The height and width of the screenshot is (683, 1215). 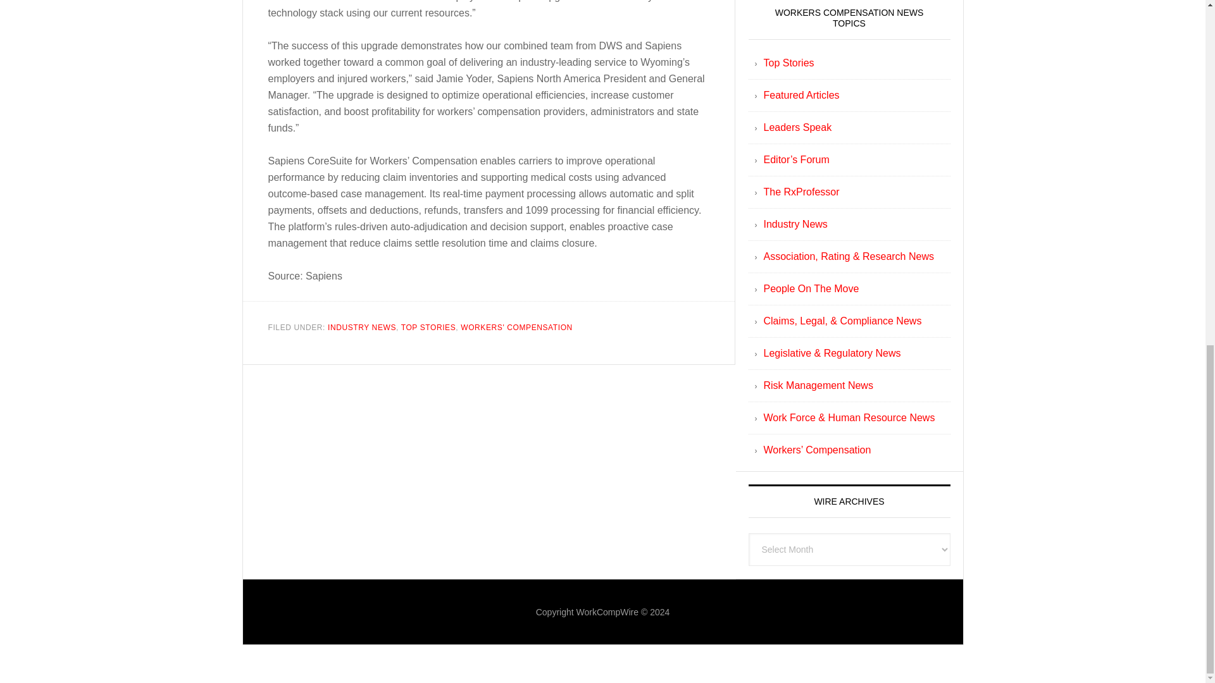 What do you see at coordinates (797, 127) in the screenshot?
I see `Leaders Speak` at bounding box center [797, 127].